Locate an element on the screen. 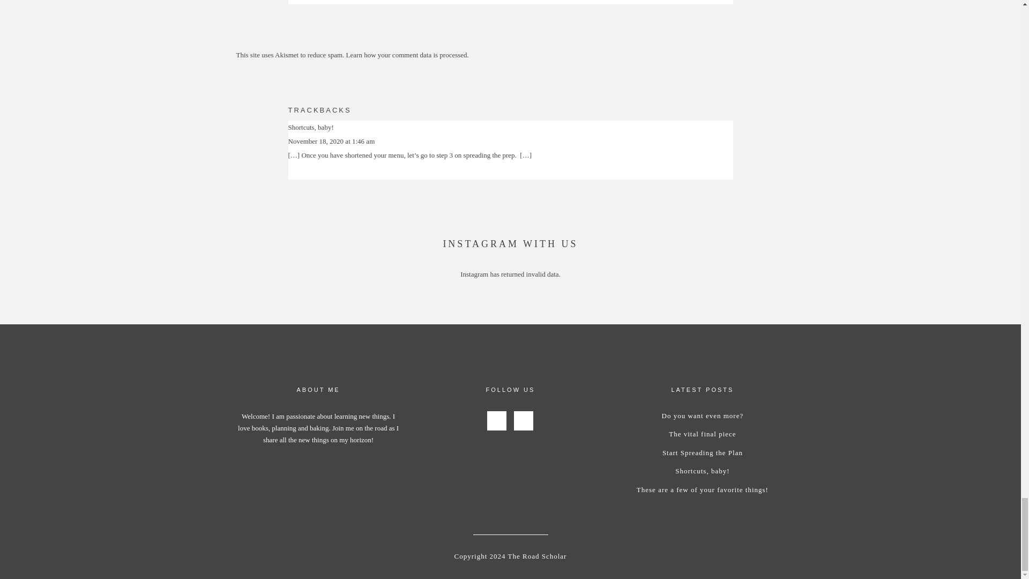  Do you want even more? is located at coordinates (703, 415).